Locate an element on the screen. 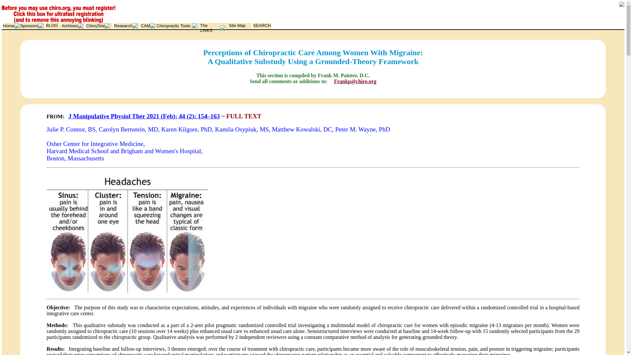 The image size is (631, 355). Archives is located at coordinates (69, 26).